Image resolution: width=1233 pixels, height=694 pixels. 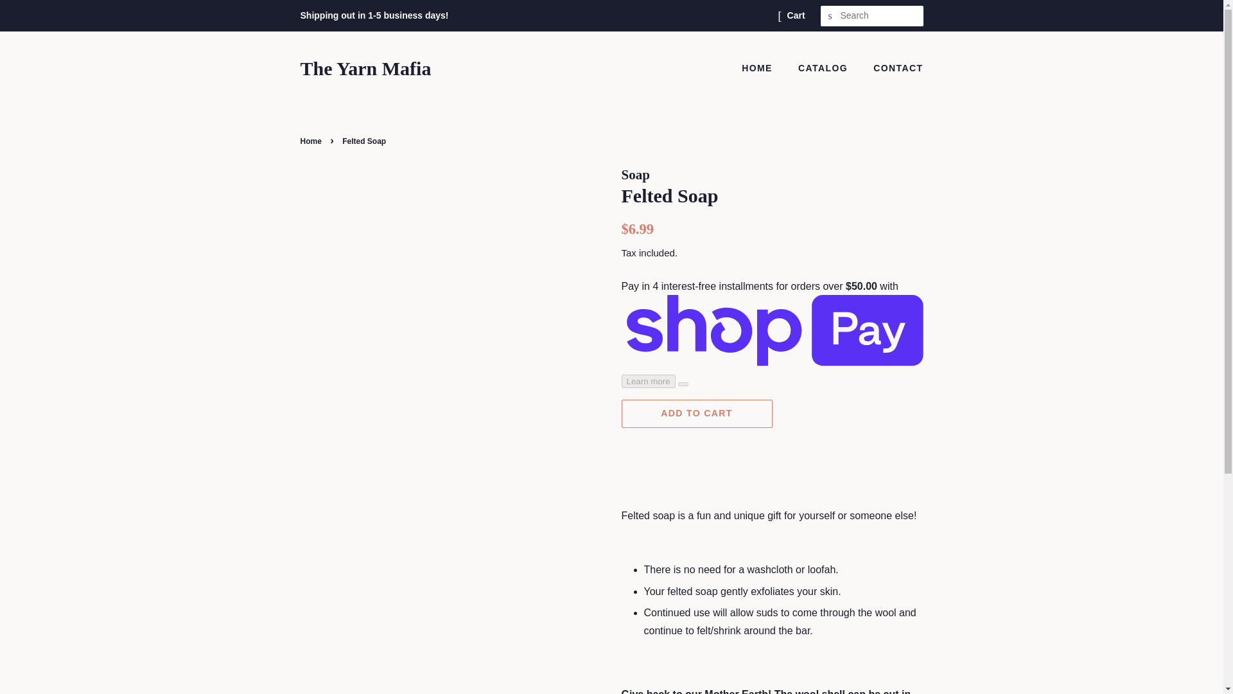 I want to click on HOME, so click(x=764, y=68).